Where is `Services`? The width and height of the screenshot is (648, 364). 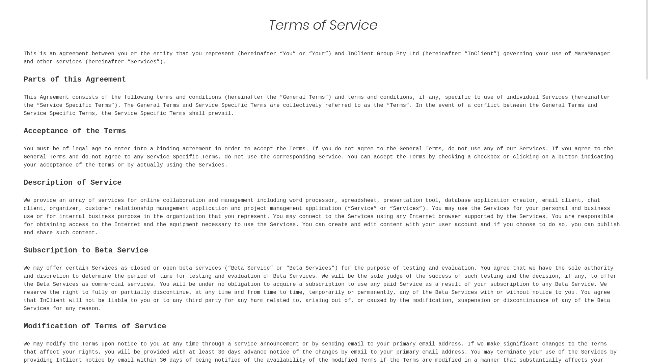
Services is located at coordinates (421, 15).